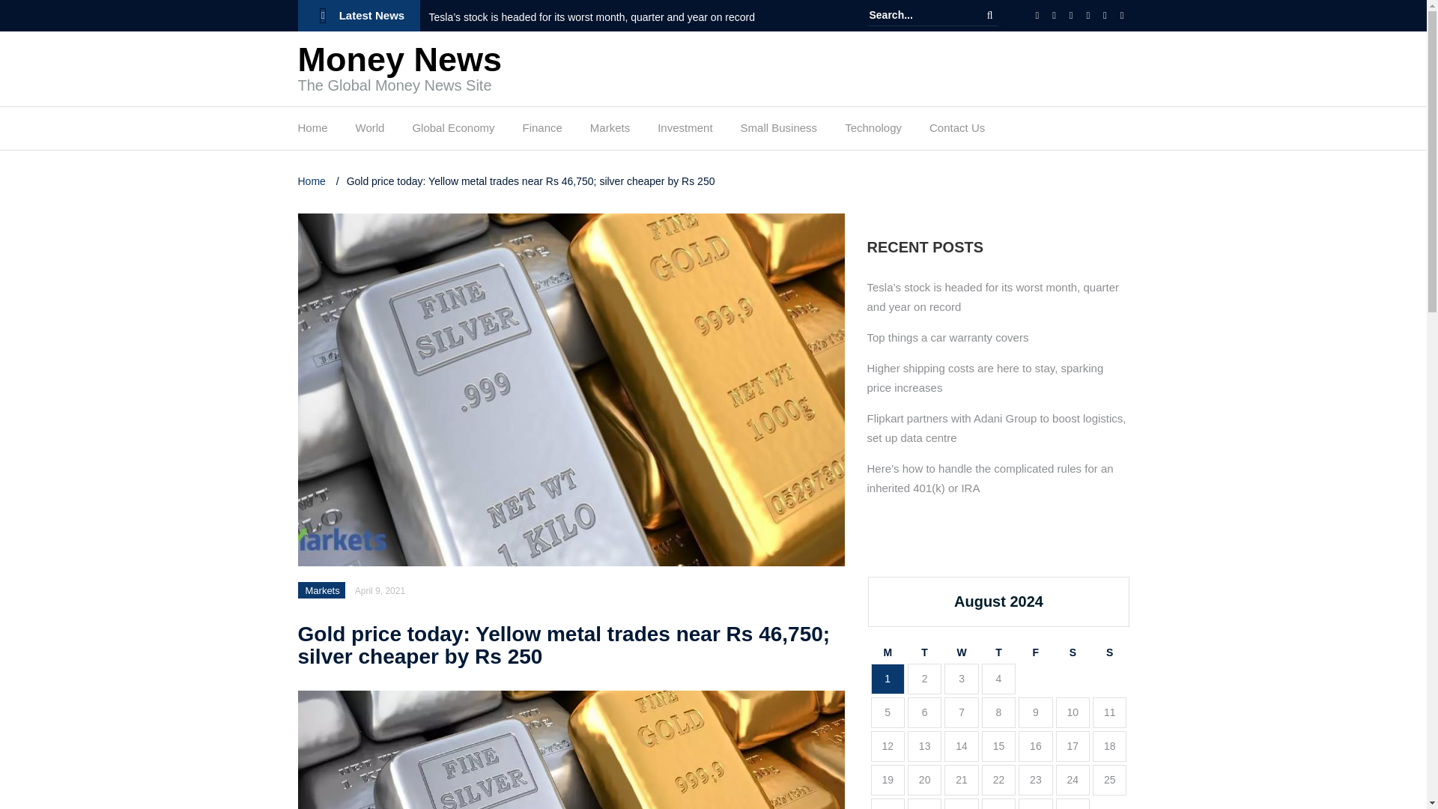 Image resolution: width=1438 pixels, height=809 pixels. Describe the element at coordinates (370, 132) in the screenshot. I see `World` at that location.